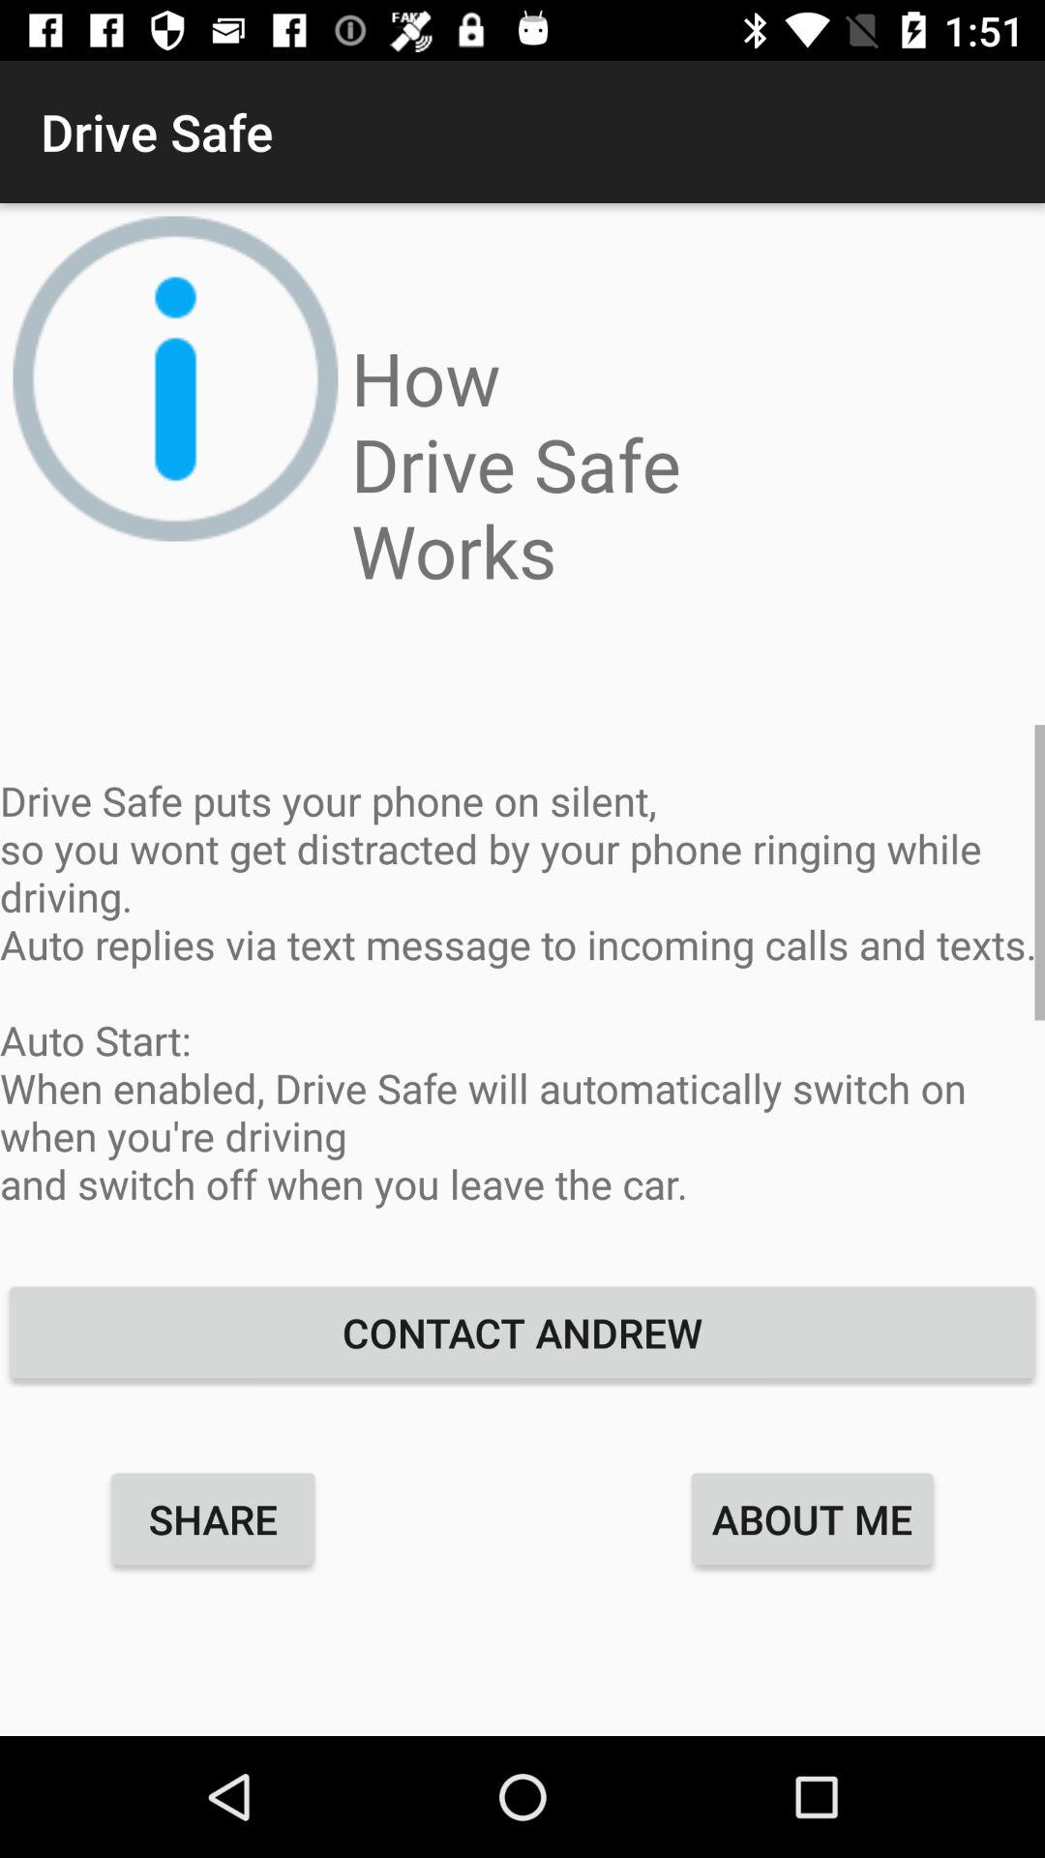  Describe the element at coordinates (813, 1518) in the screenshot. I see `press the about me` at that location.